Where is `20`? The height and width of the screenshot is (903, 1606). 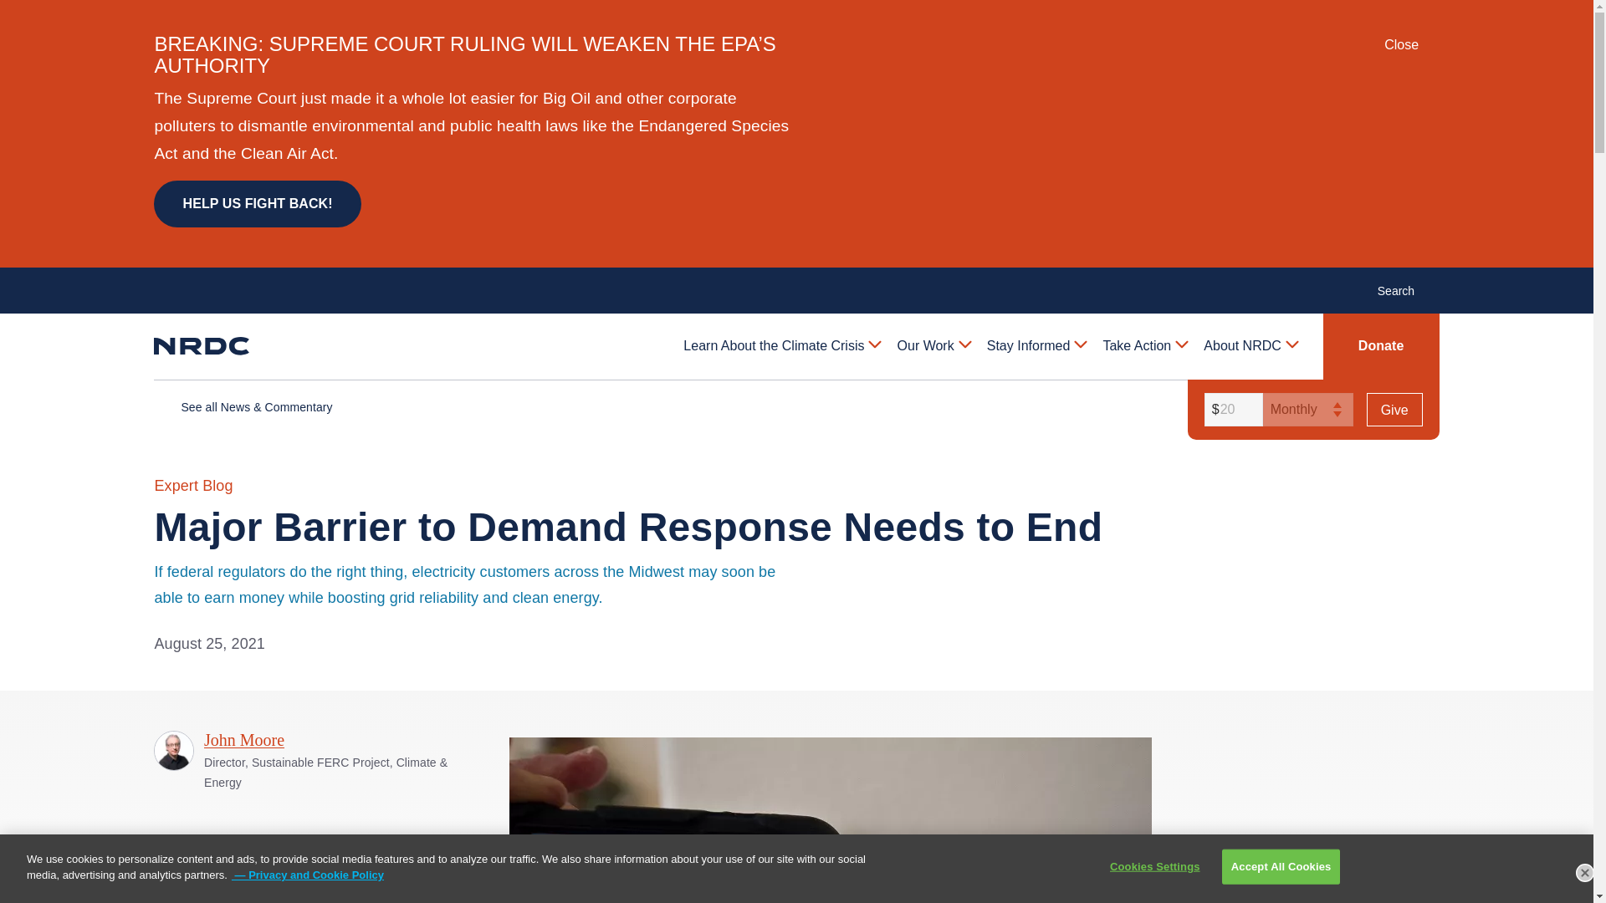
20 is located at coordinates (1231, 409).